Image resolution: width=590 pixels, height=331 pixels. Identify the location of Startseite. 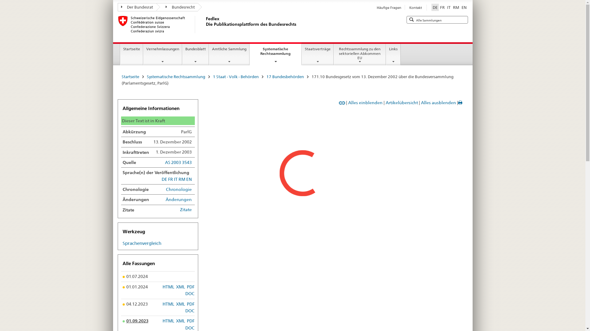
(130, 77).